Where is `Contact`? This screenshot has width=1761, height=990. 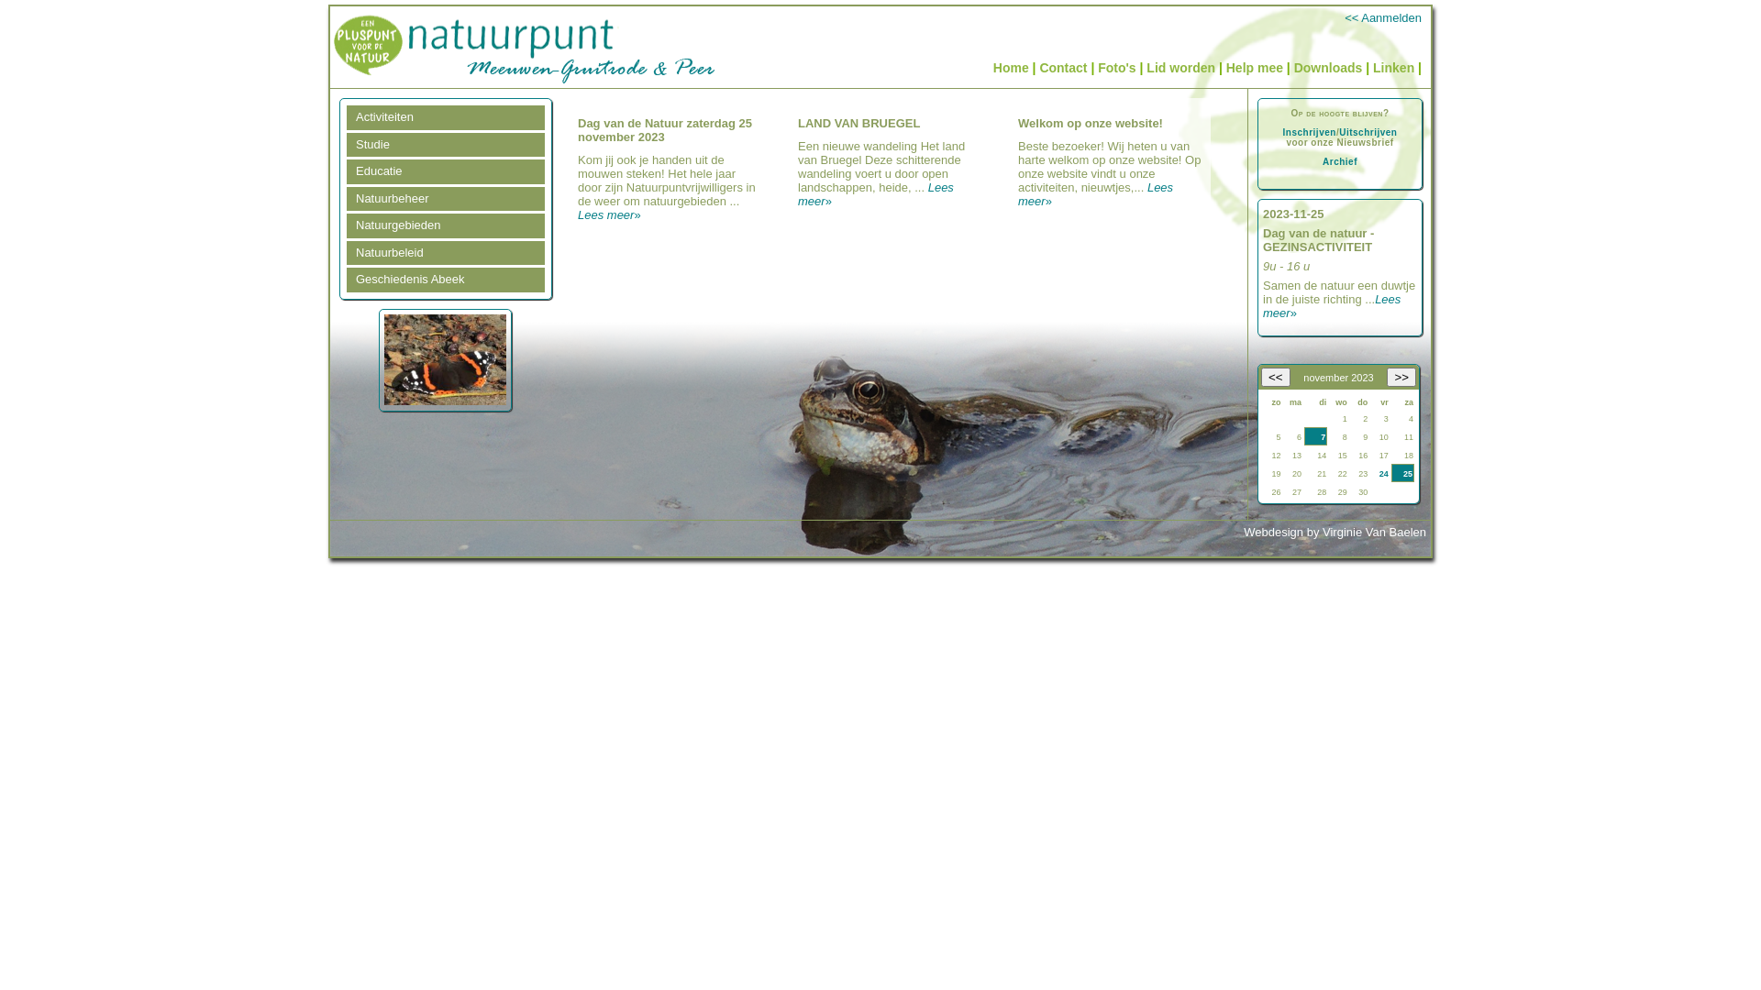 Contact is located at coordinates (1063, 68).